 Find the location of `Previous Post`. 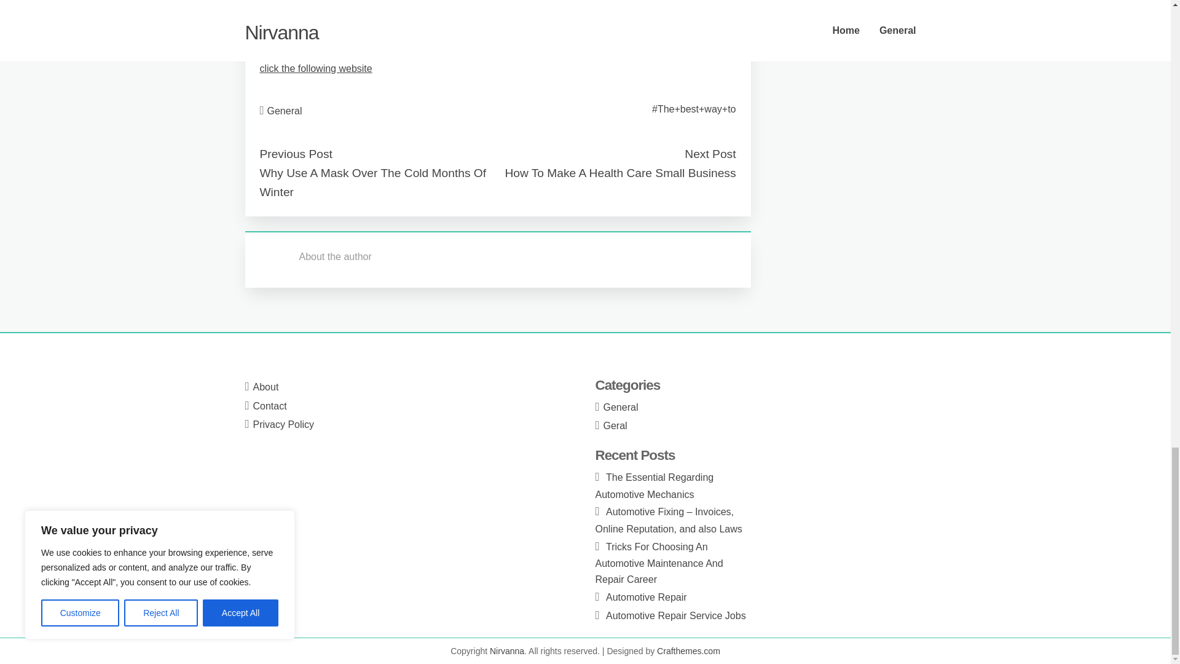

Previous Post is located at coordinates (295, 154).